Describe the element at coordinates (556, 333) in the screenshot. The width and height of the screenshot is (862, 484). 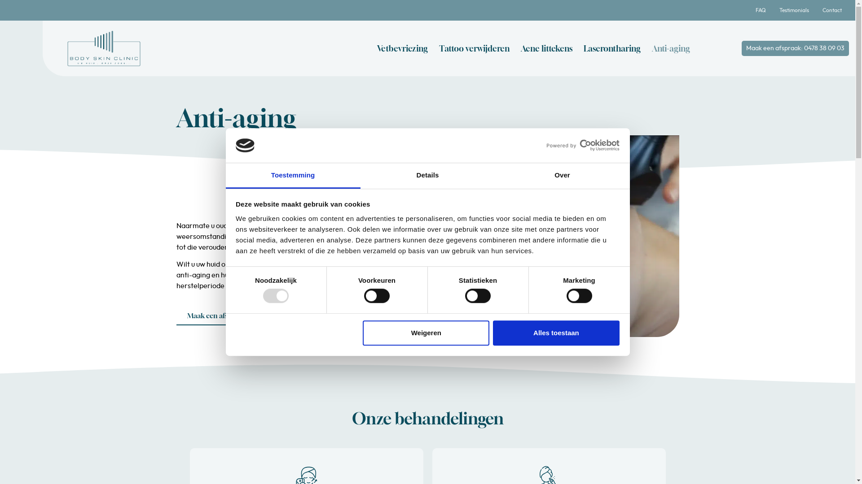
I see `Alles toestaan` at that location.